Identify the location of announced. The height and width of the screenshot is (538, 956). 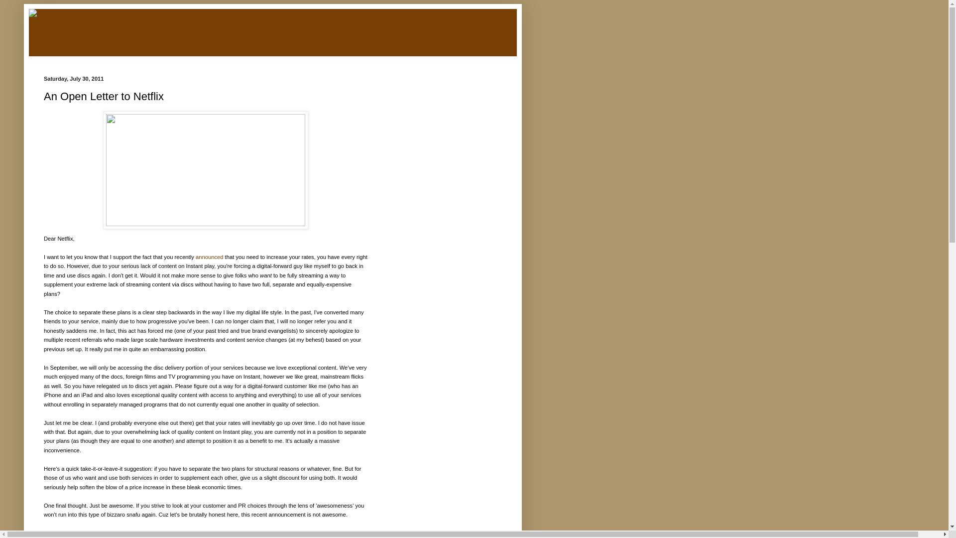
(210, 257).